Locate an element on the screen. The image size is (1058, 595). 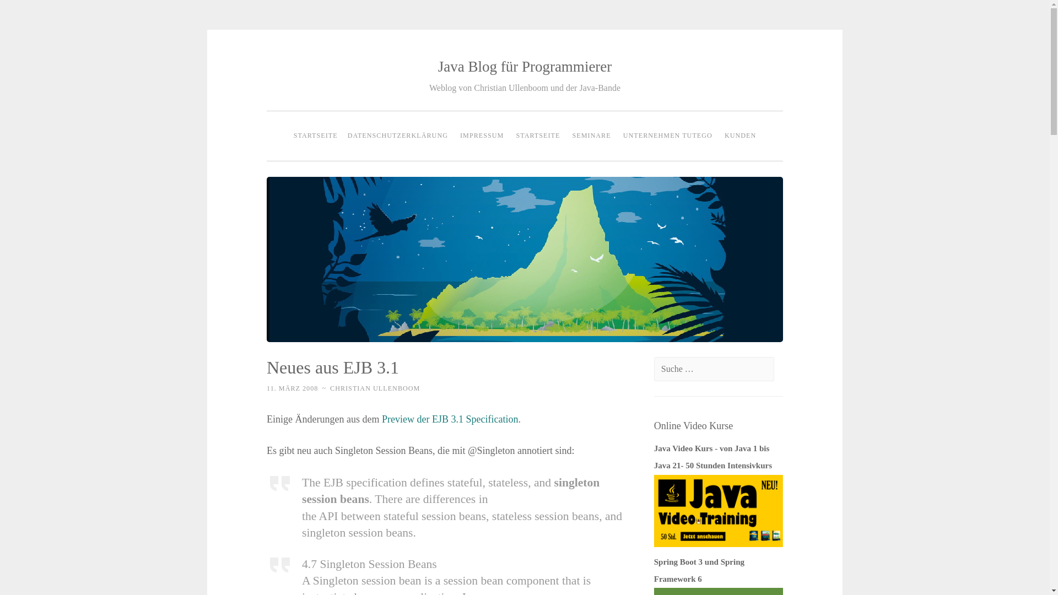
STARTSEITE is located at coordinates (316, 136).